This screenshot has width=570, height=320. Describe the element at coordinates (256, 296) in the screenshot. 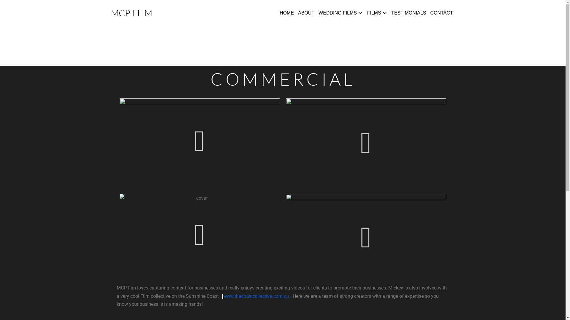

I see `www.thecoastcollective.com.au` at that location.